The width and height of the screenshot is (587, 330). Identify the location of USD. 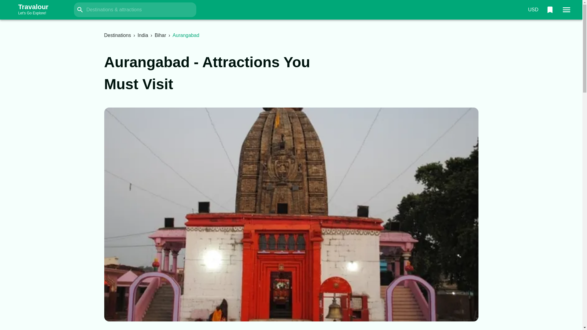
(160, 35).